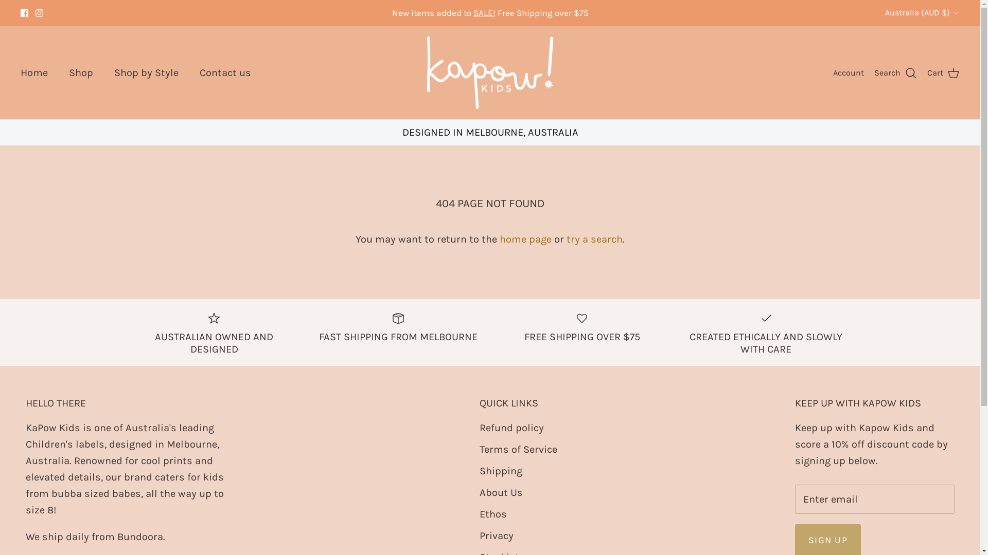  I want to click on Contact us, so click(225, 73).